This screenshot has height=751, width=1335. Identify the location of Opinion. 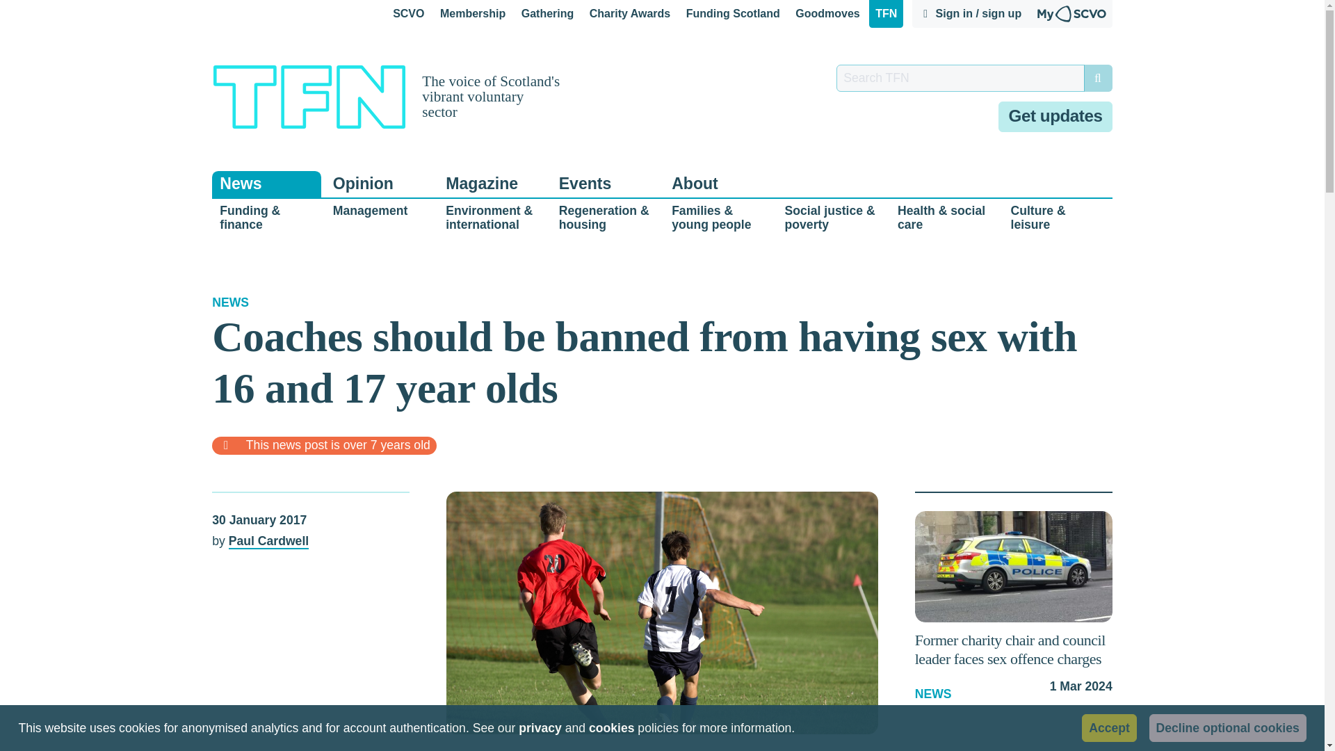
(380, 184).